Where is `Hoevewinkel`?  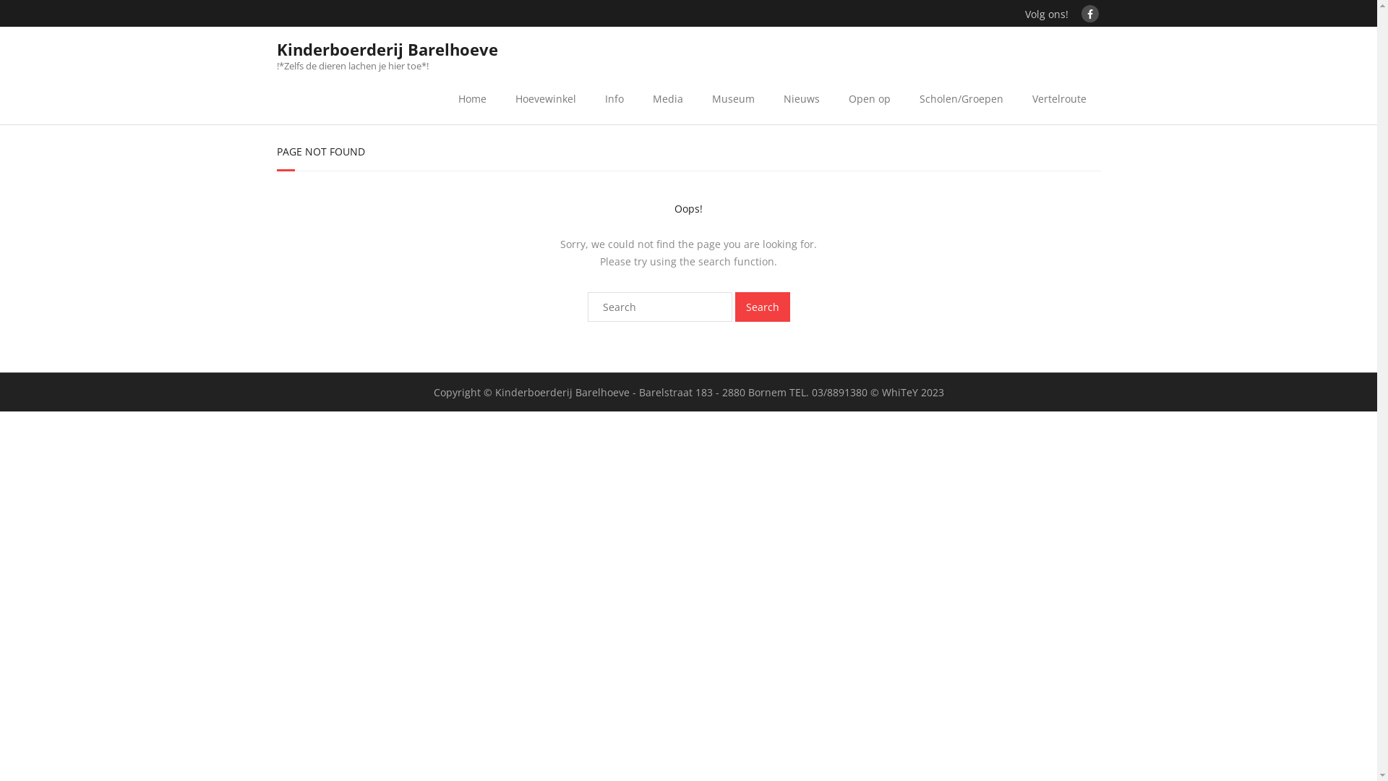
Hoevewinkel is located at coordinates (545, 98).